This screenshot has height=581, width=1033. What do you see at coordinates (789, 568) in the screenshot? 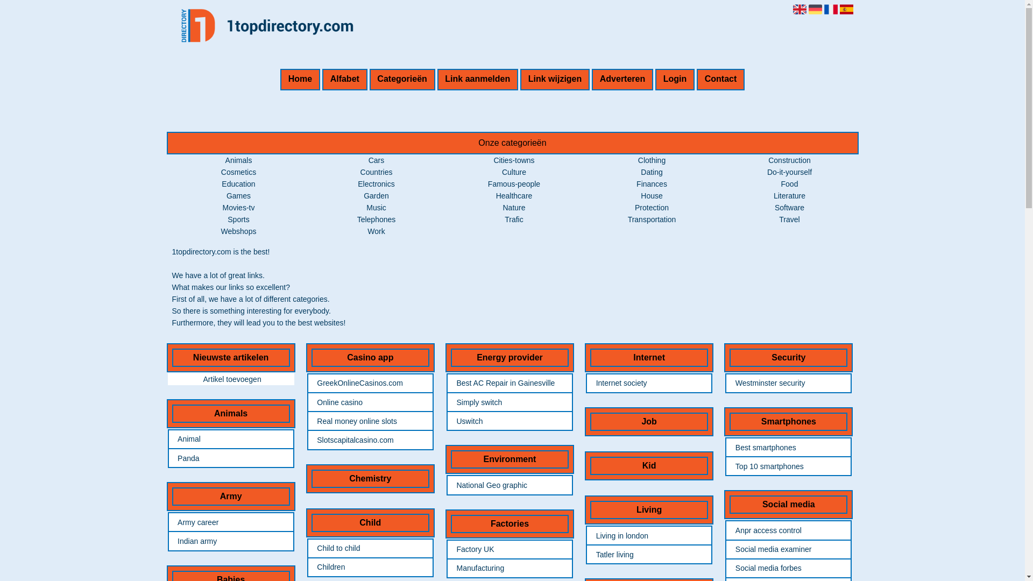
I see `Social media forbes` at bounding box center [789, 568].